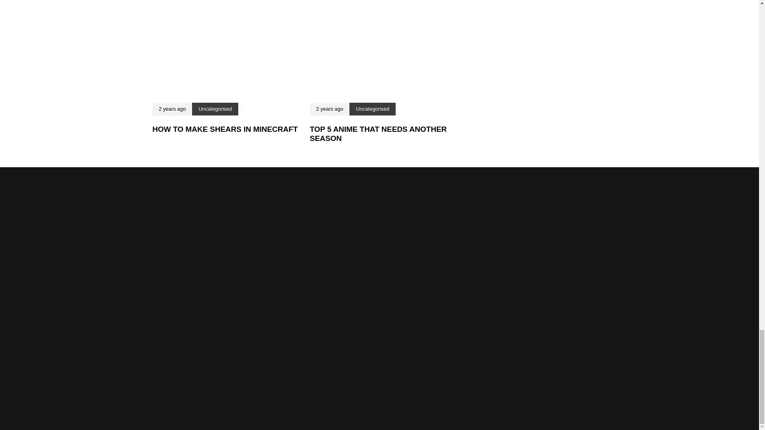 This screenshot has width=765, height=430. I want to click on Uncategorised, so click(372, 108).